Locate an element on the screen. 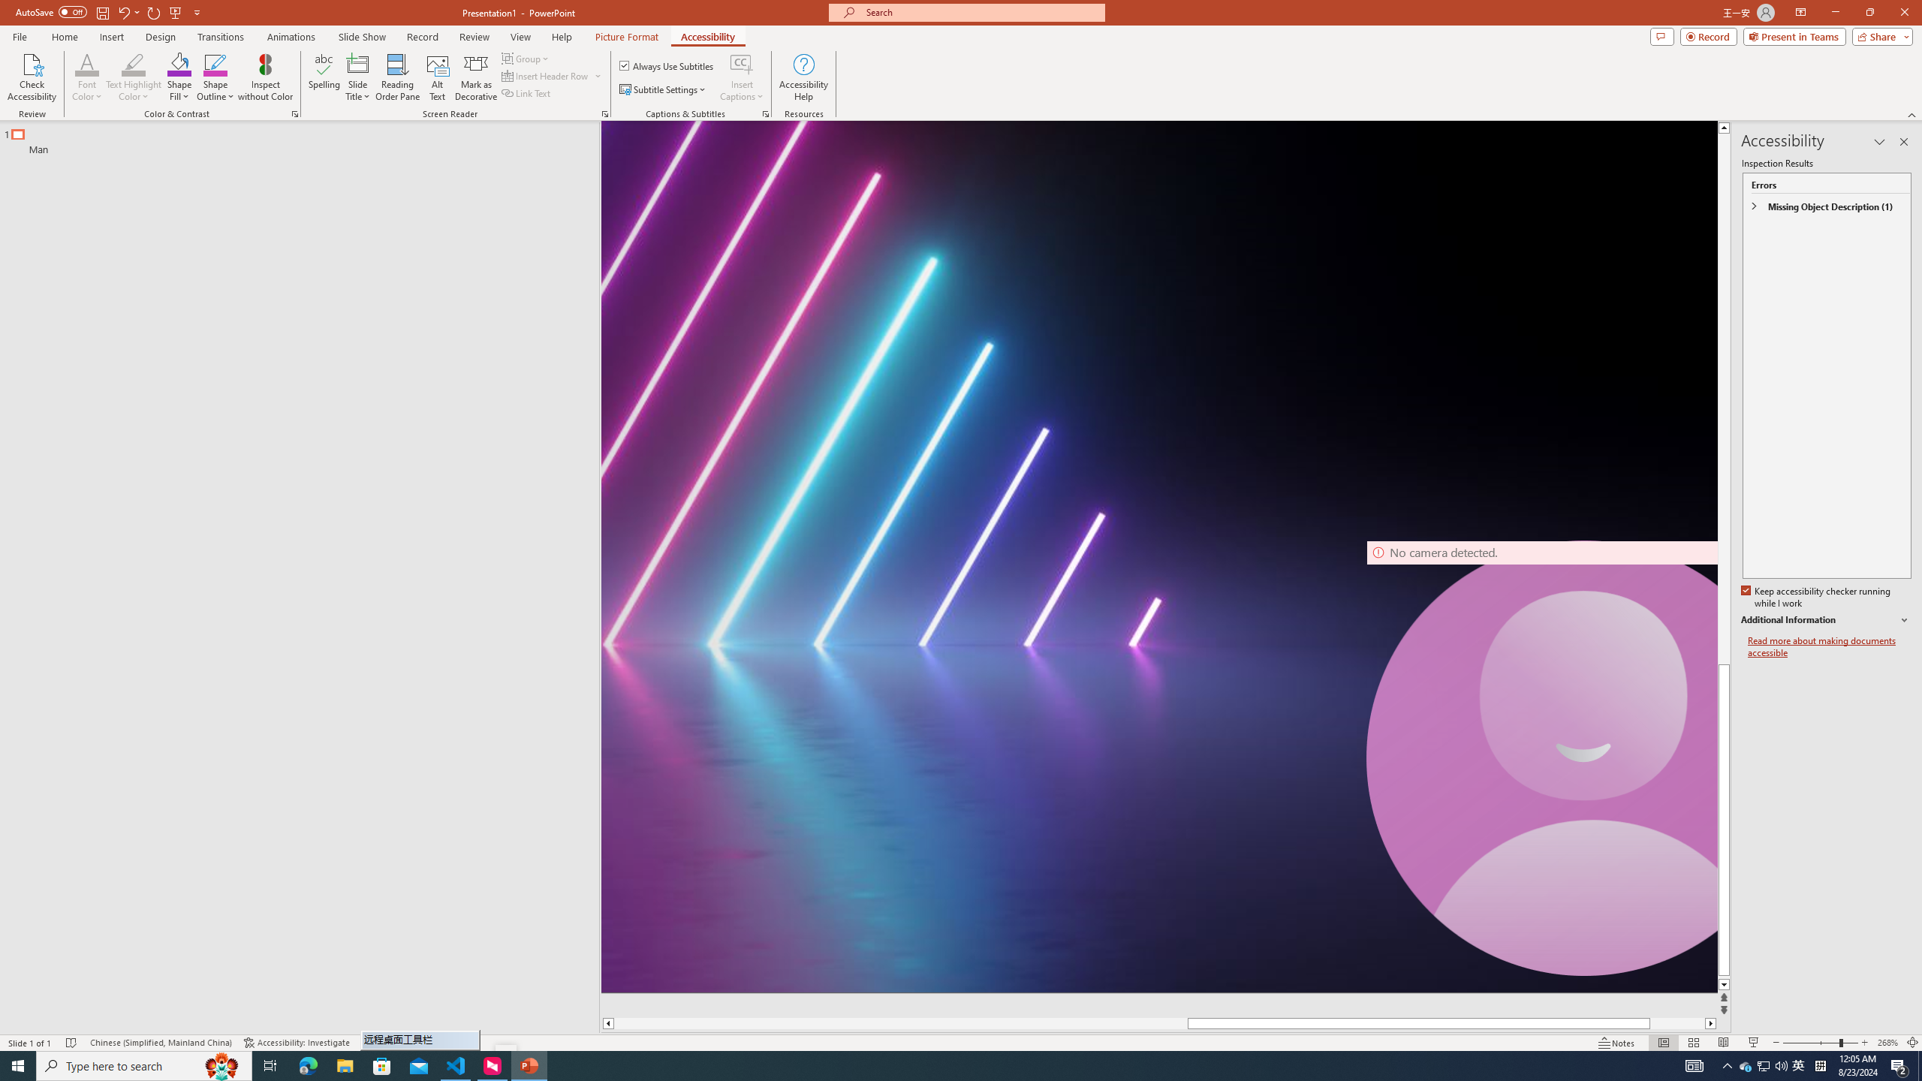 The width and height of the screenshot is (1922, 1081). Shape Outline Blue, Accent 1 is located at coordinates (216, 64).